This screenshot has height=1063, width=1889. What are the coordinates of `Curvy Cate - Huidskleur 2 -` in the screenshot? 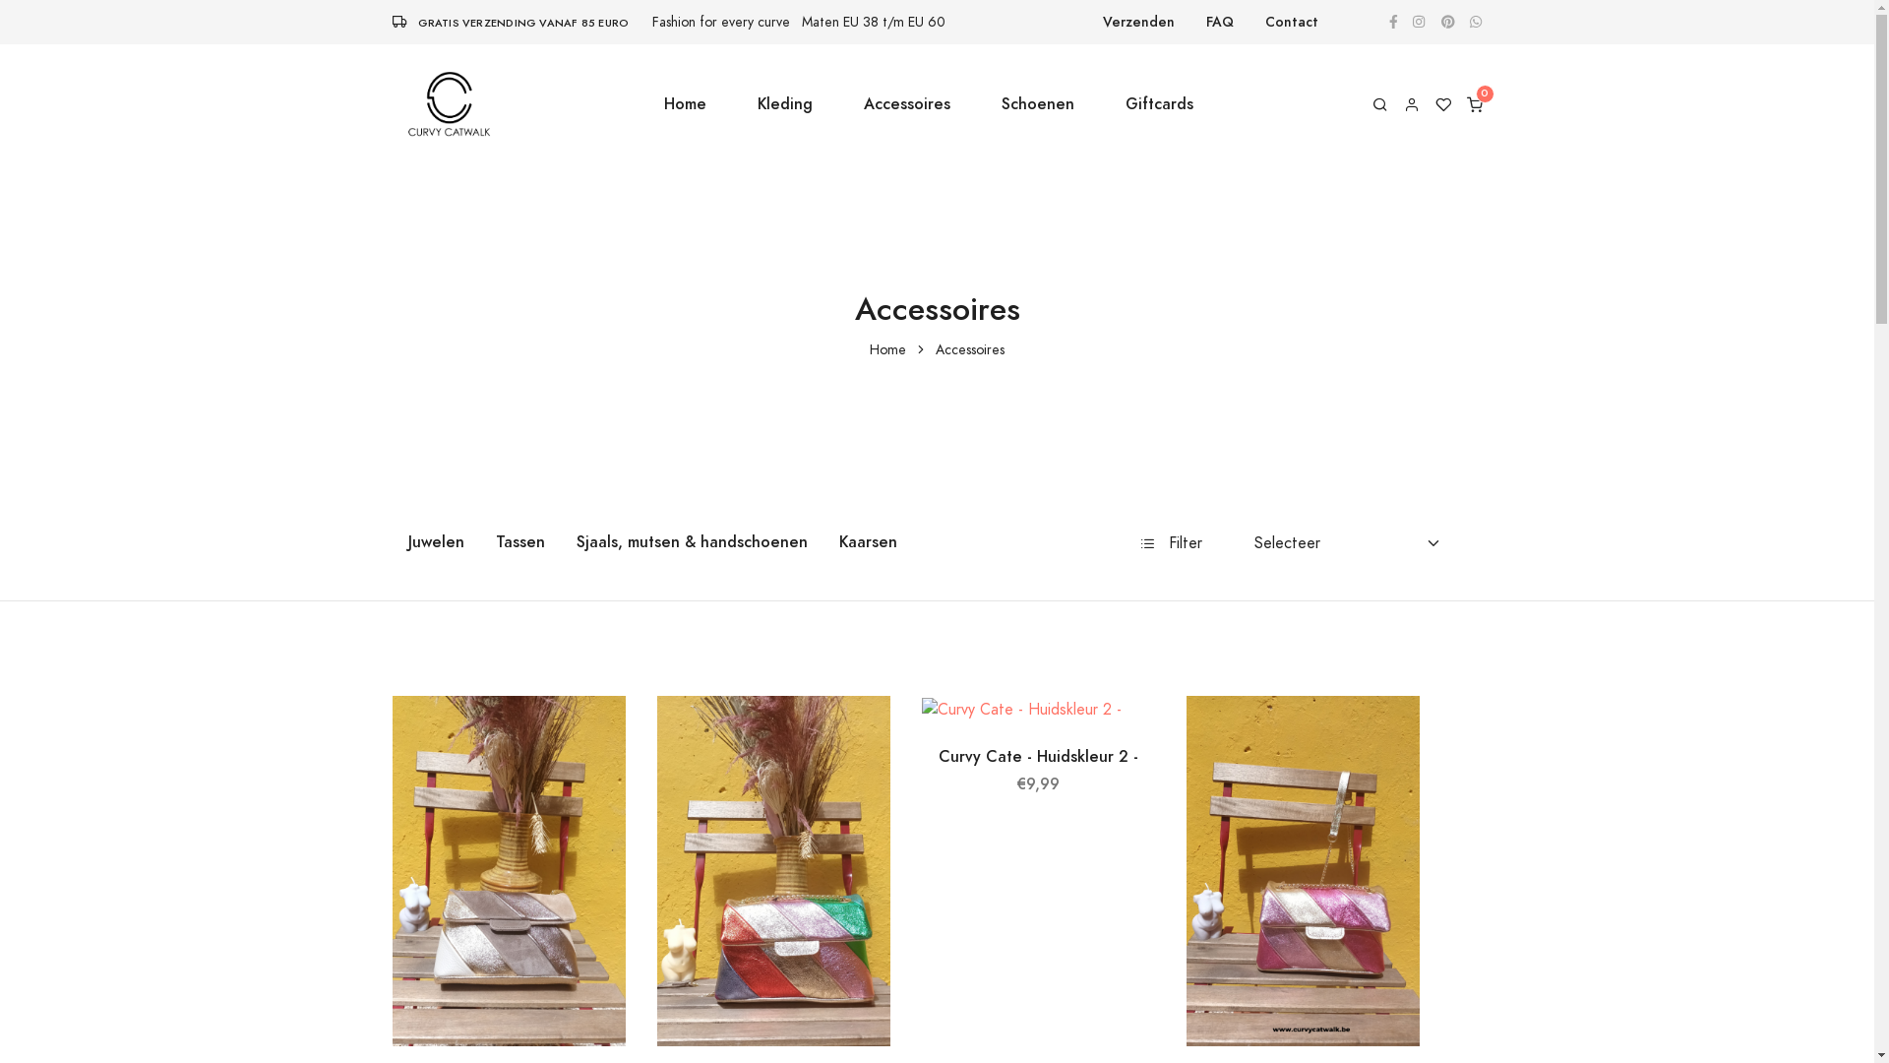 It's located at (1039, 756).